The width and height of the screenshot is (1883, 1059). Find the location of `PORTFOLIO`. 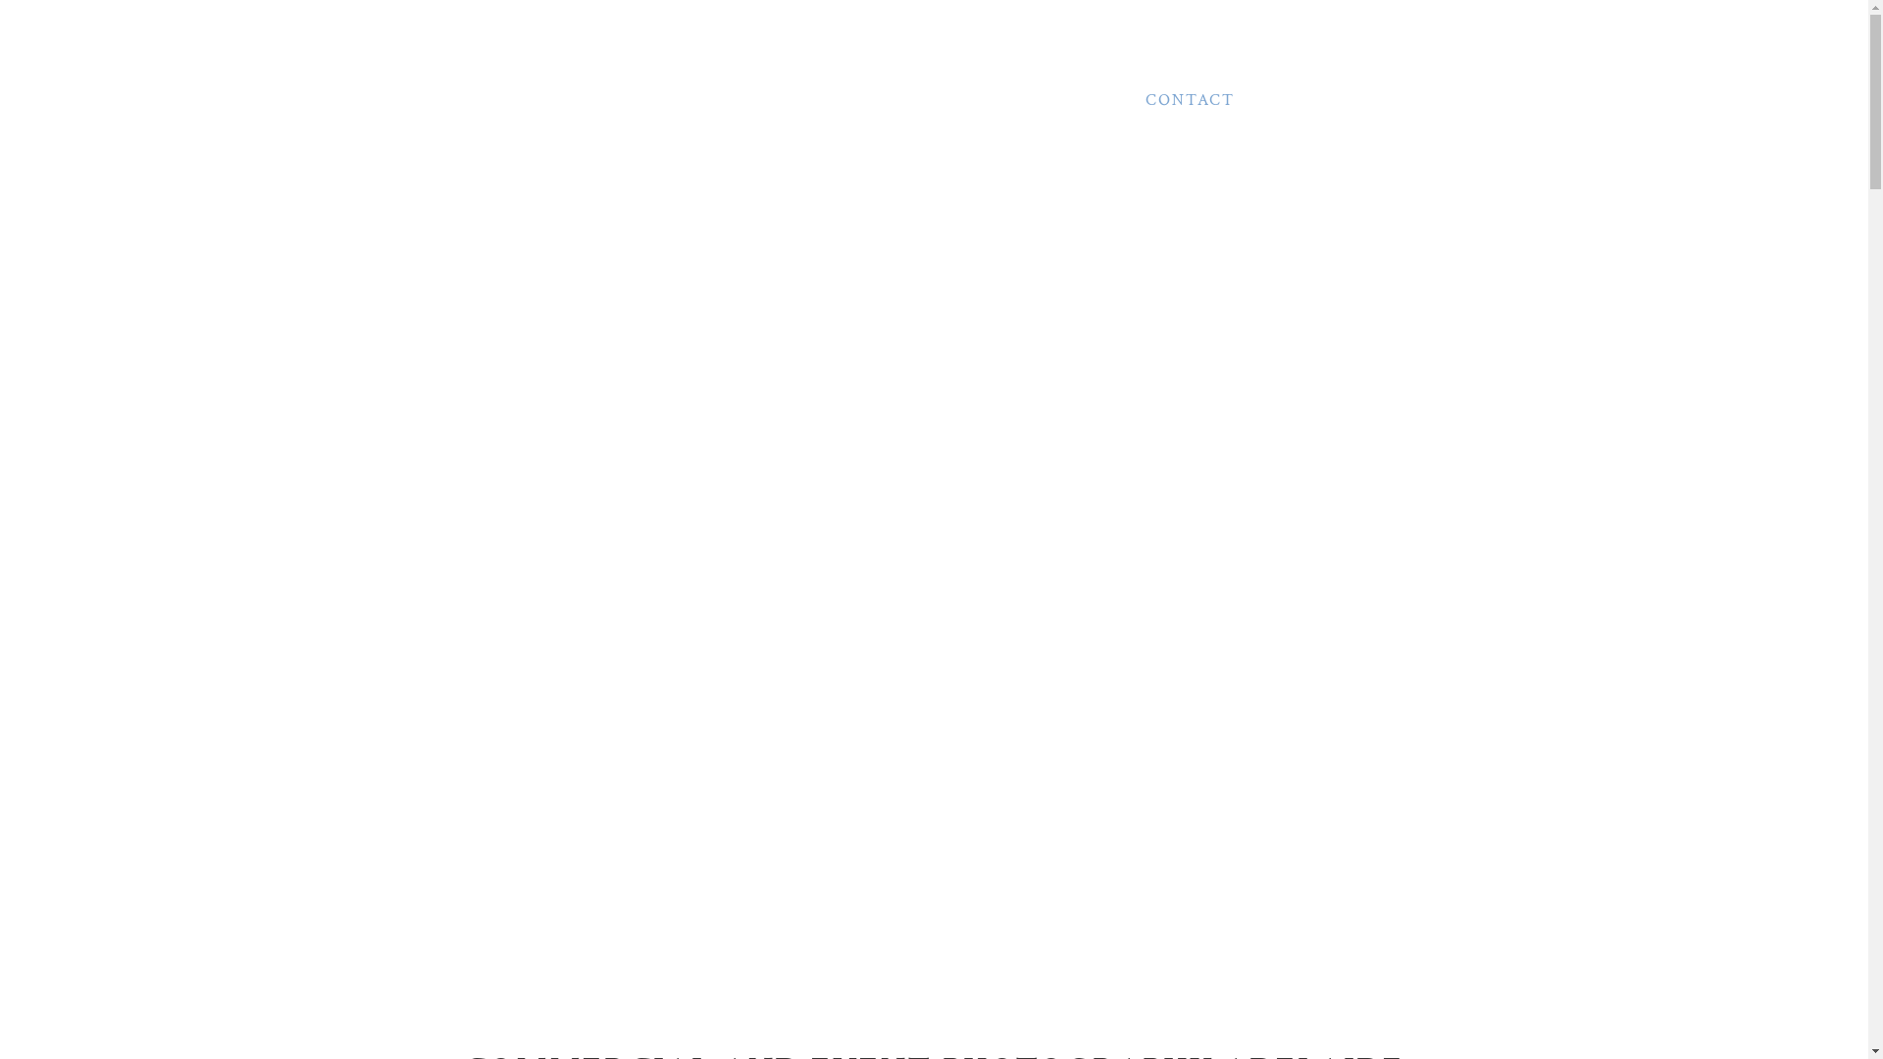

PORTFOLIO is located at coordinates (843, 99).